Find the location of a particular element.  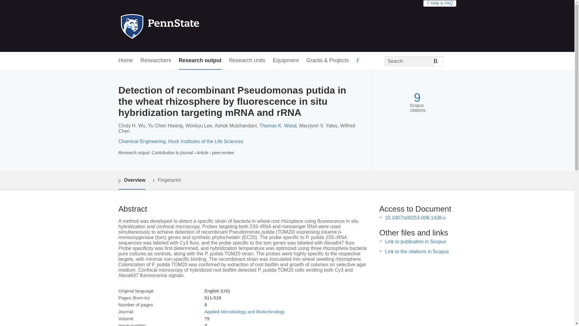

Thomas K. Wood is located at coordinates (278, 126).